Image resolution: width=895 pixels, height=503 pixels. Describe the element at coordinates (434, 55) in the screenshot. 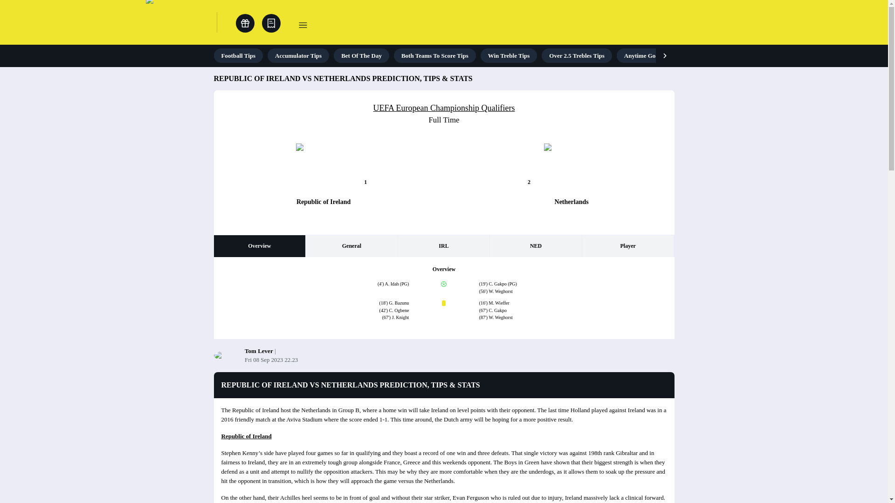

I see `Both Teams To Score Tips` at that location.